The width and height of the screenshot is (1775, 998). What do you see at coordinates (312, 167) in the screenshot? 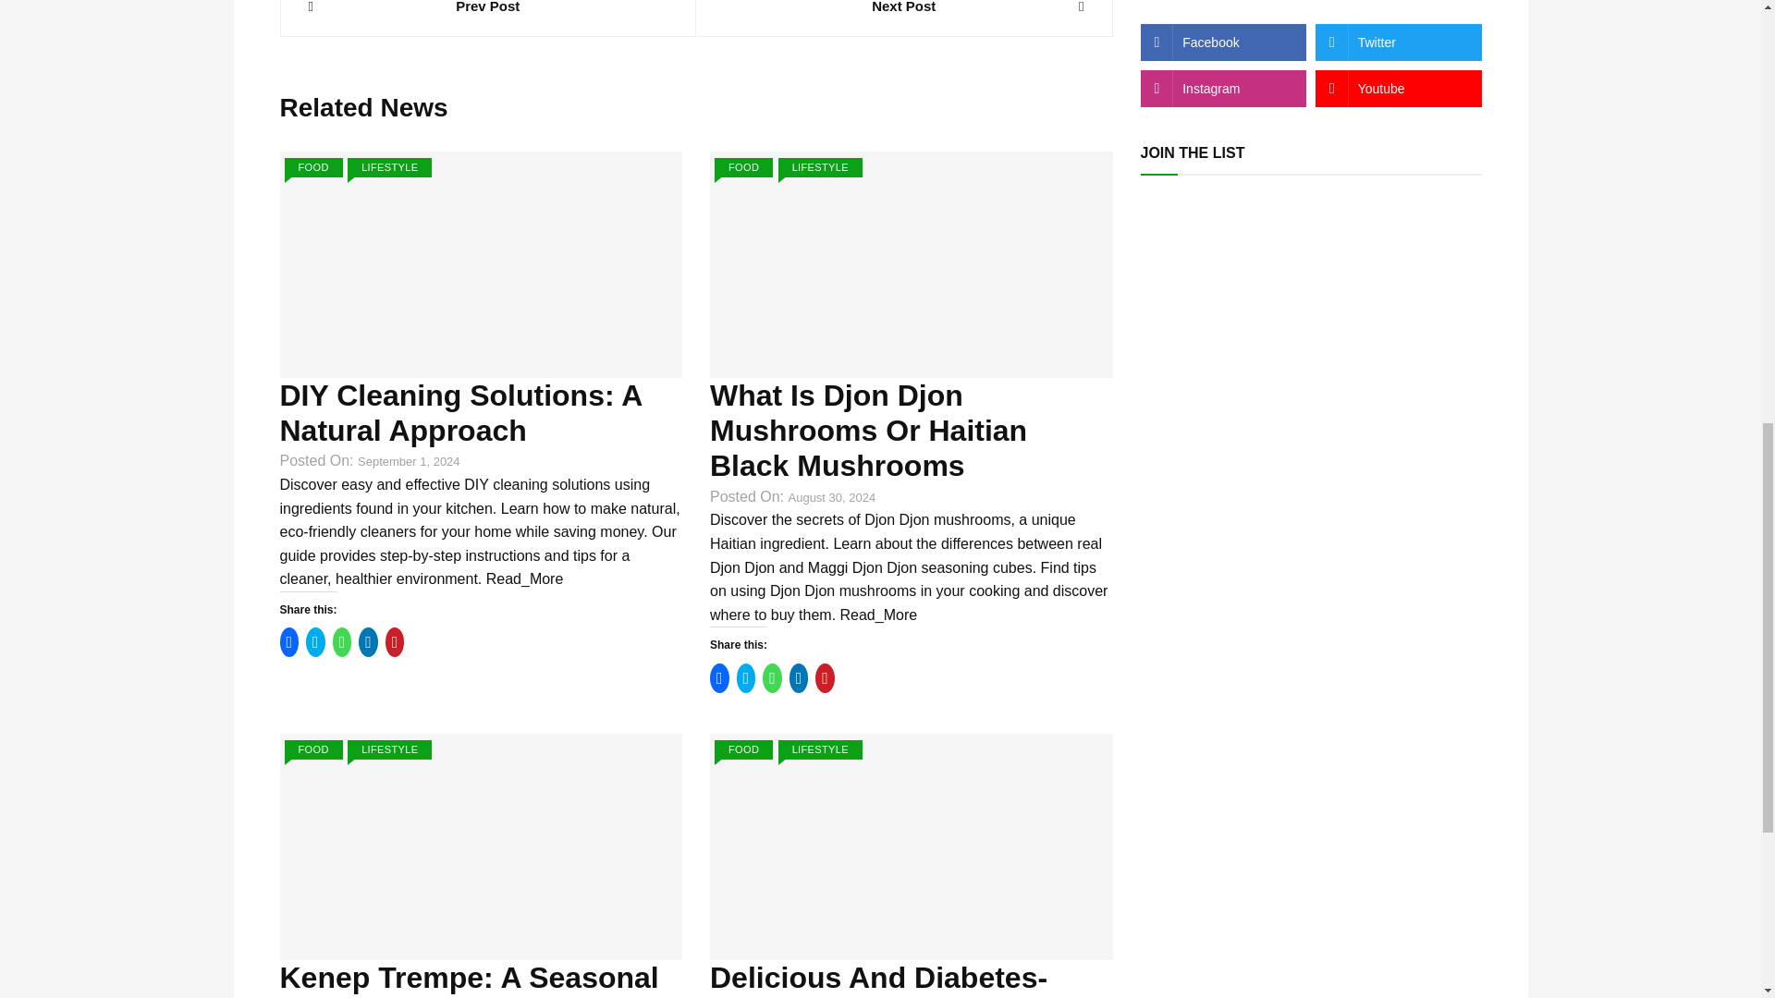
I see `FOOD` at bounding box center [312, 167].